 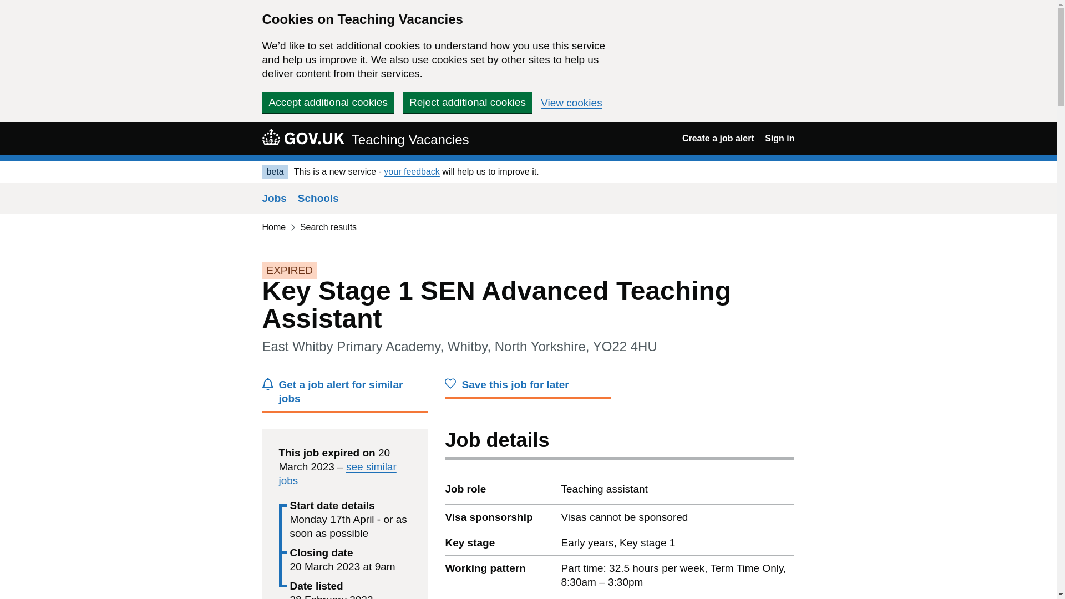 What do you see at coordinates (528, 388) in the screenshot?
I see `Save this job for later` at bounding box center [528, 388].